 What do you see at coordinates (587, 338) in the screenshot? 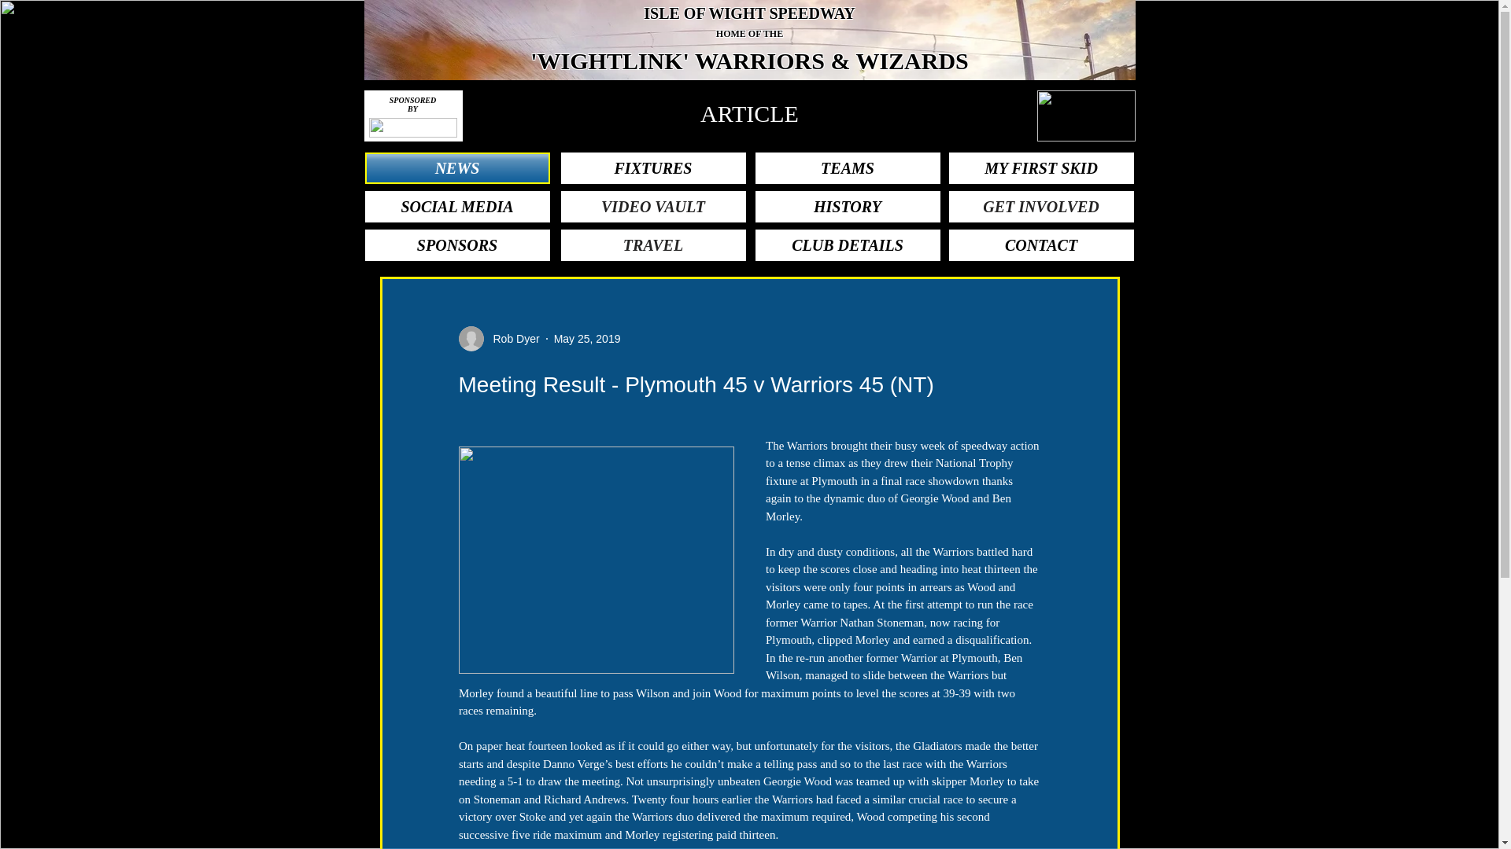
I see `May 25, 2019` at bounding box center [587, 338].